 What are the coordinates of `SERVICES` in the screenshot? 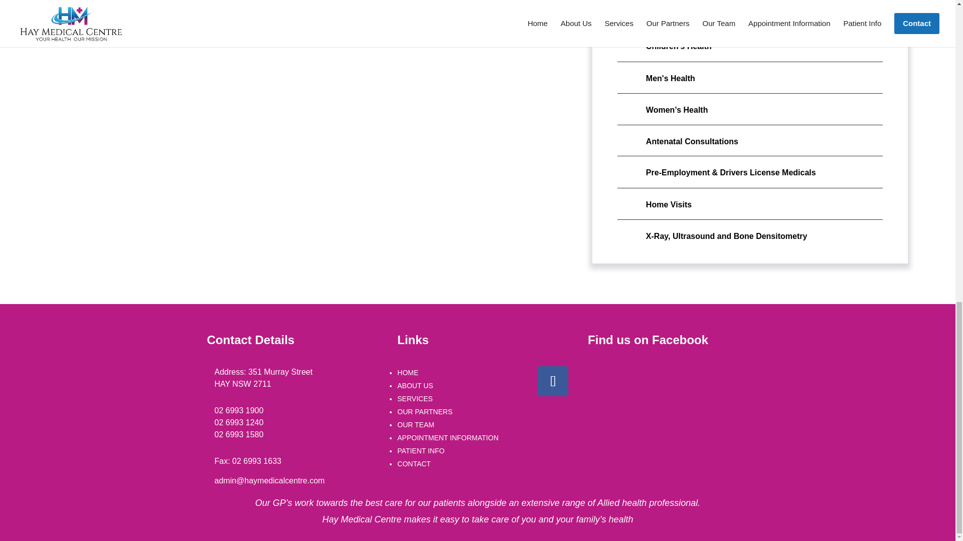 It's located at (414, 399).